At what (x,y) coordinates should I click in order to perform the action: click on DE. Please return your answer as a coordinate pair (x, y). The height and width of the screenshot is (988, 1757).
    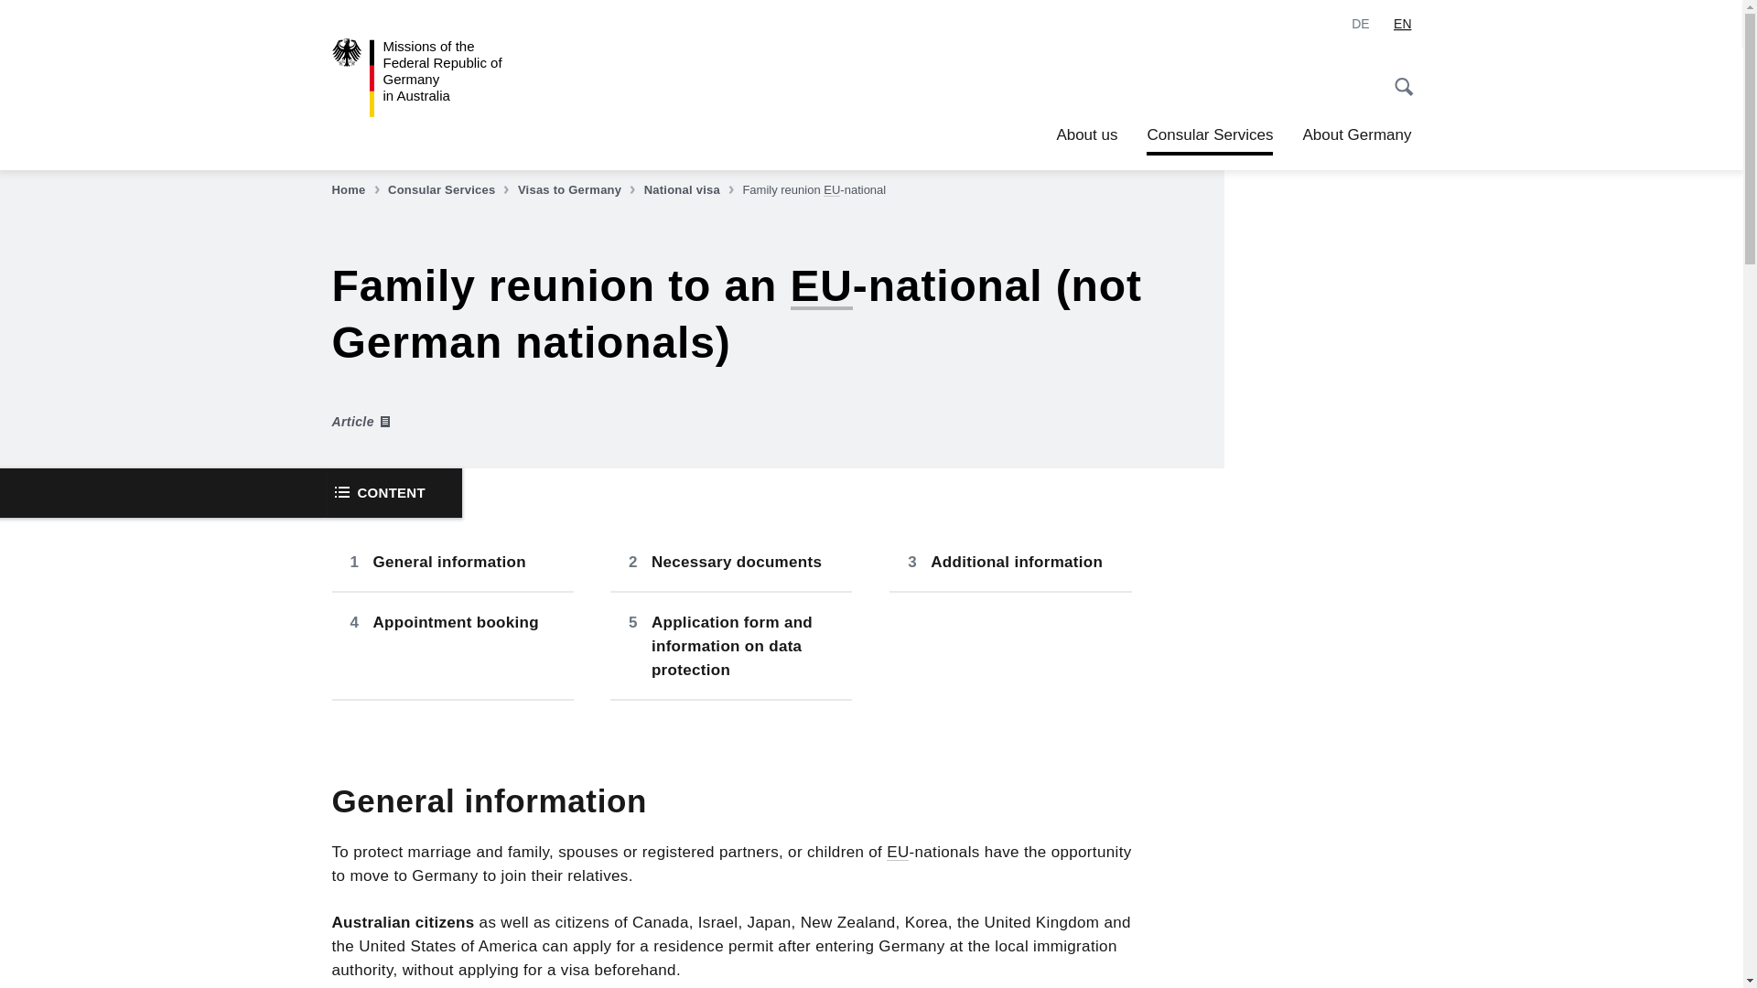
    Looking at the image, I should click on (1360, 24).